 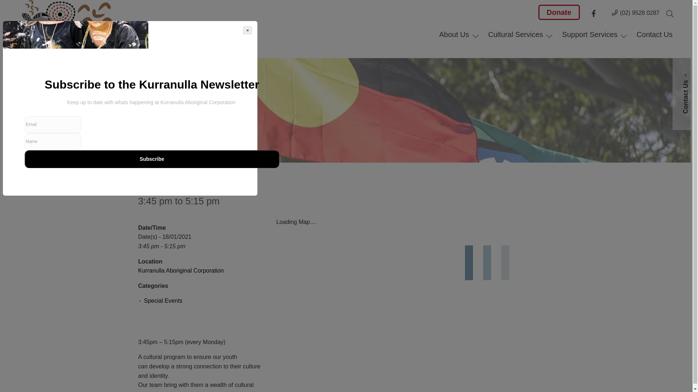 What do you see at coordinates (5, 5) in the screenshot?
I see `Search` at bounding box center [5, 5].